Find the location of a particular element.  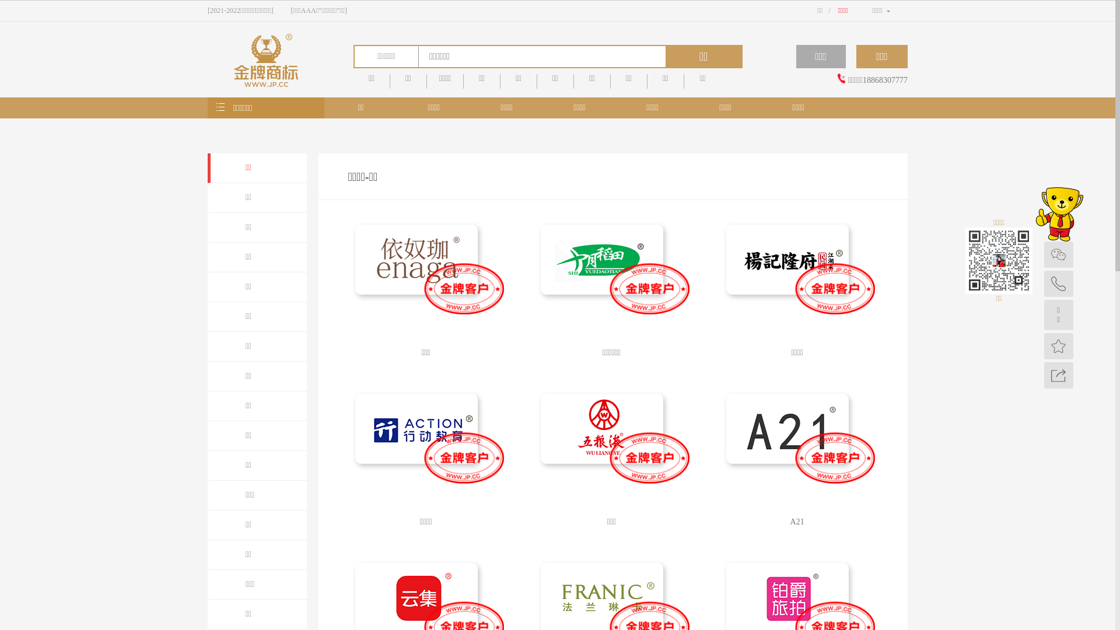

26 is located at coordinates (476, 142).